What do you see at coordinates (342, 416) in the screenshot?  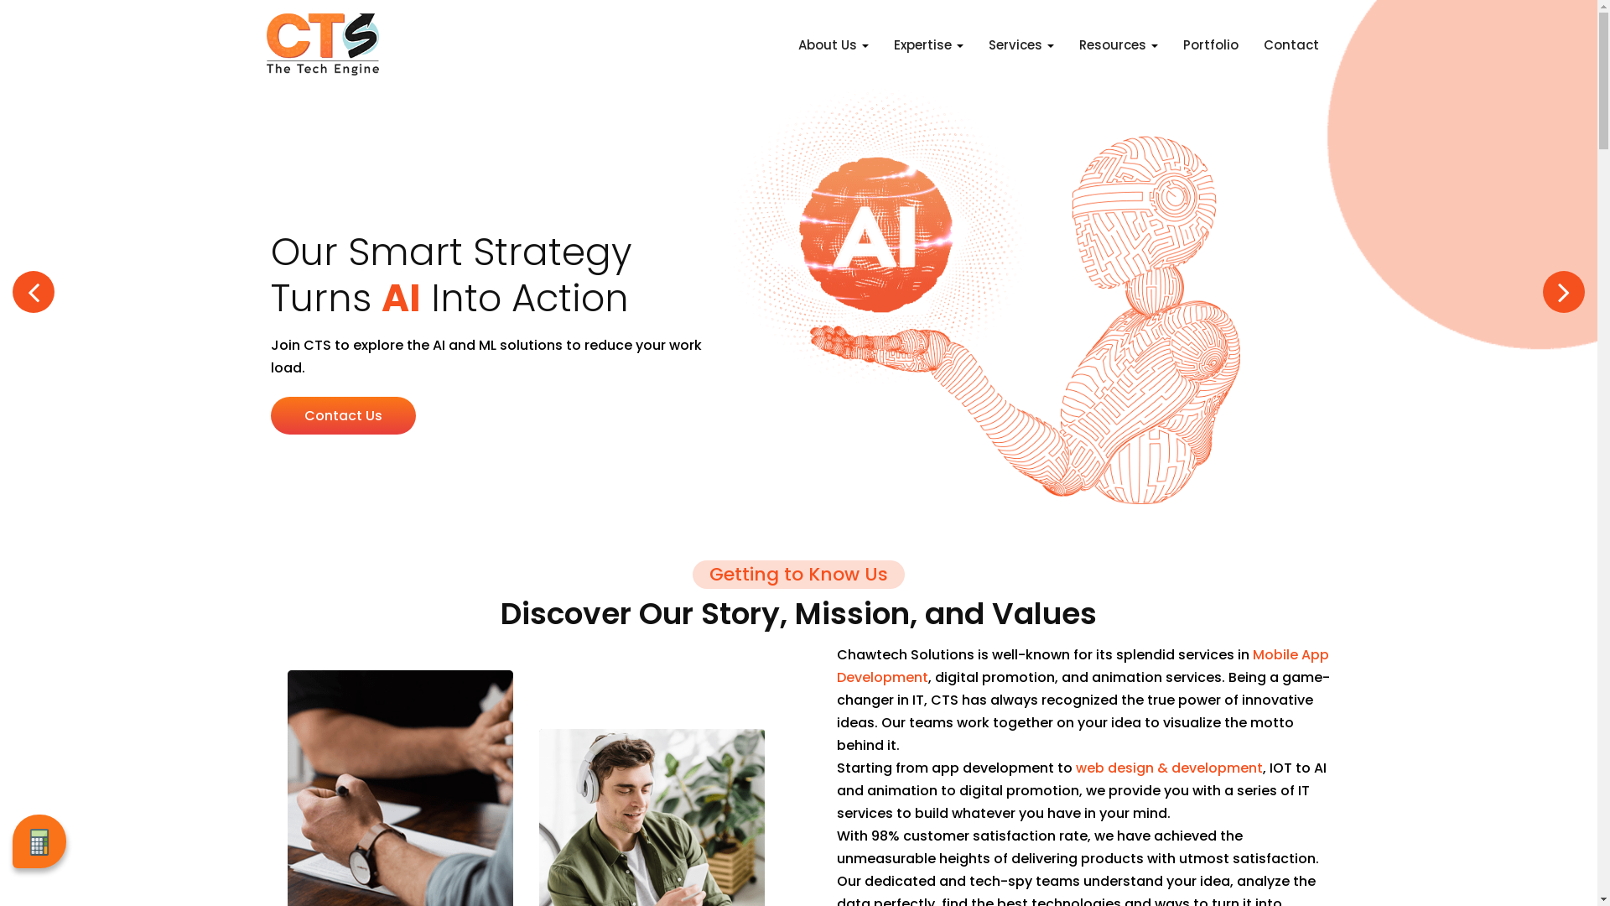 I see `Contact Us` at bounding box center [342, 416].